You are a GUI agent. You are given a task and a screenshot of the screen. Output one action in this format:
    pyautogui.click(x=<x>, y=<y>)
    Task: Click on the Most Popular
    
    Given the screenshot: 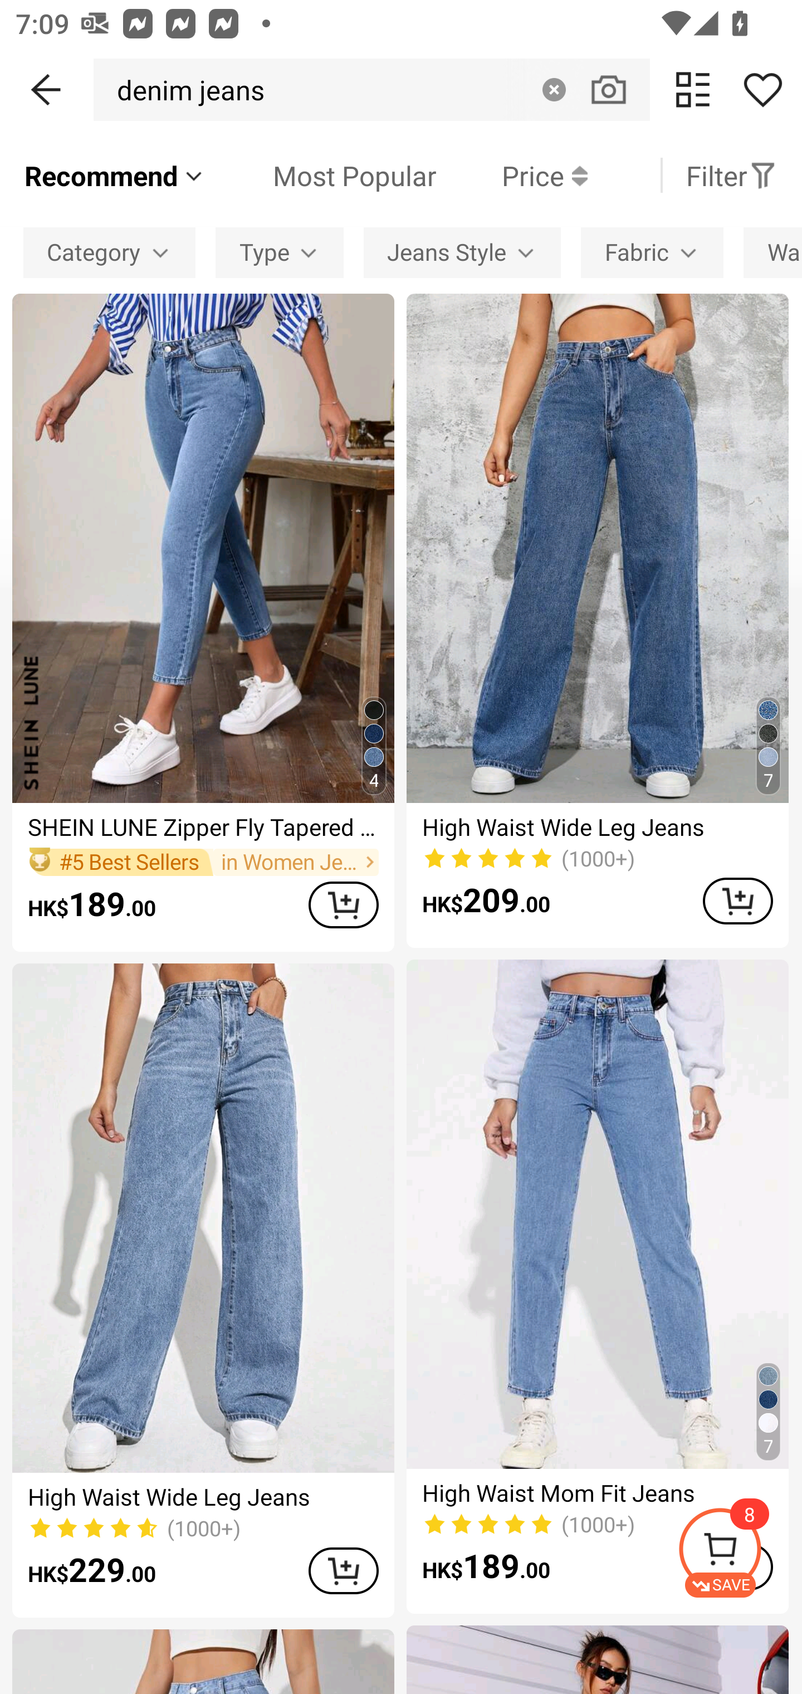 What is the action you would take?
    pyautogui.click(x=321, y=175)
    